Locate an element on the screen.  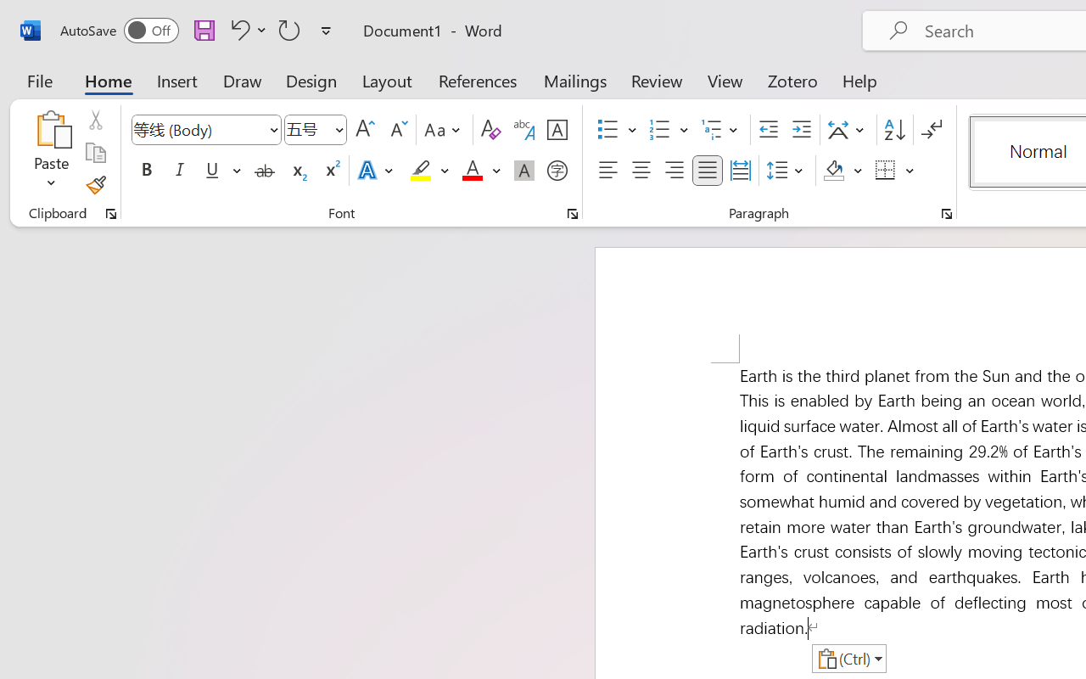
Character Border is located at coordinates (557, 130).